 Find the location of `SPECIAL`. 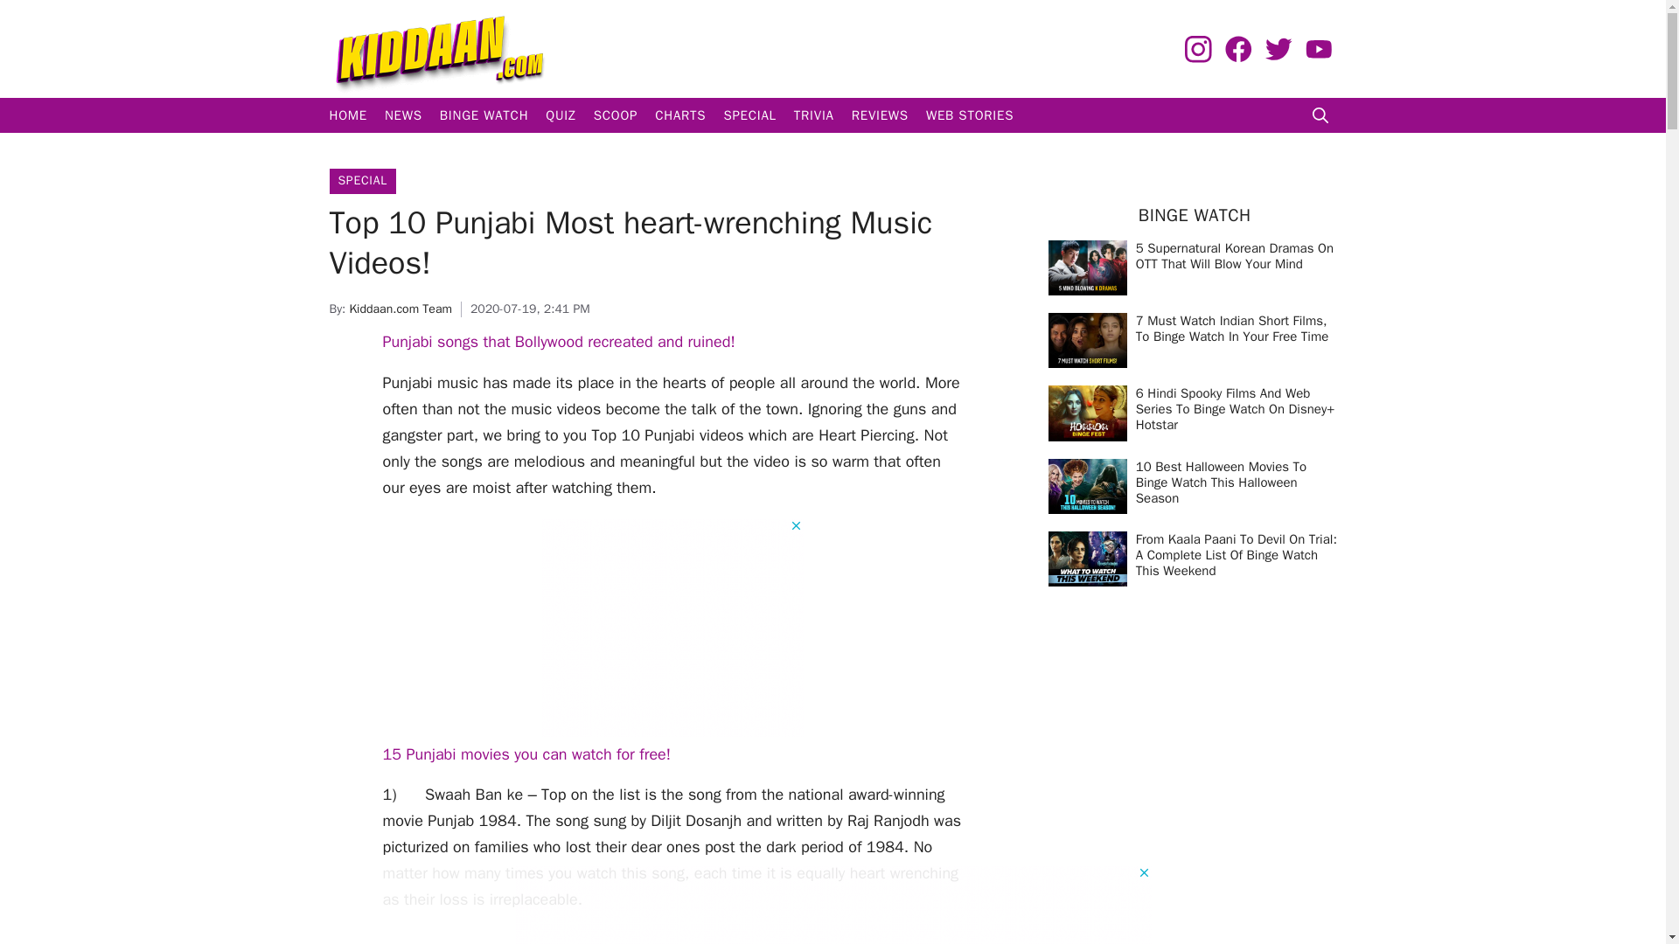

SPECIAL is located at coordinates (361, 180).